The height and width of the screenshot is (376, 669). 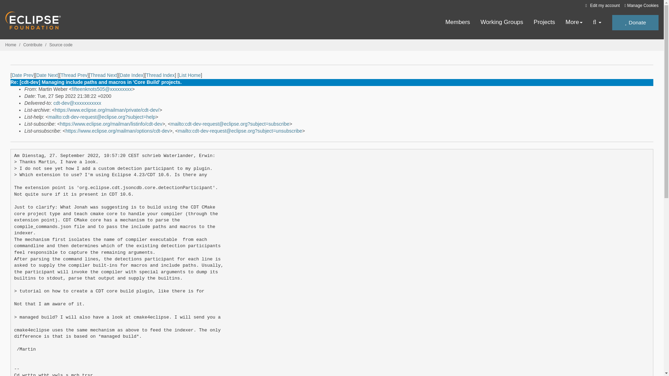 What do you see at coordinates (635, 23) in the screenshot?
I see `Donate` at bounding box center [635, 23].